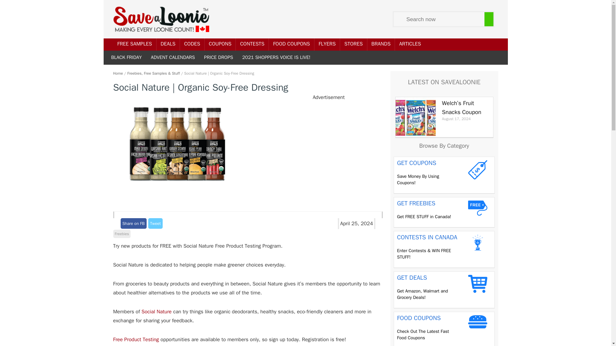  I want to click on DEALS, so click(168, 44).